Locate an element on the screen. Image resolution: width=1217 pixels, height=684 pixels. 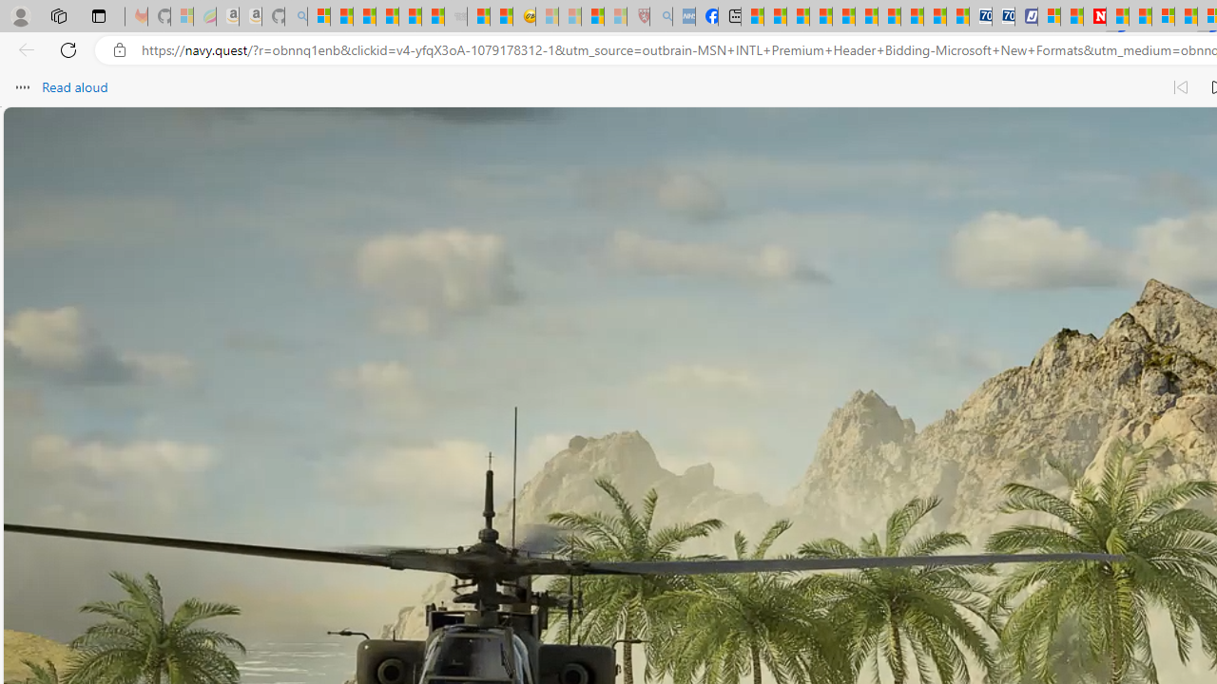
Combat Siege - Sleeping is located at coordinates (456, 17).